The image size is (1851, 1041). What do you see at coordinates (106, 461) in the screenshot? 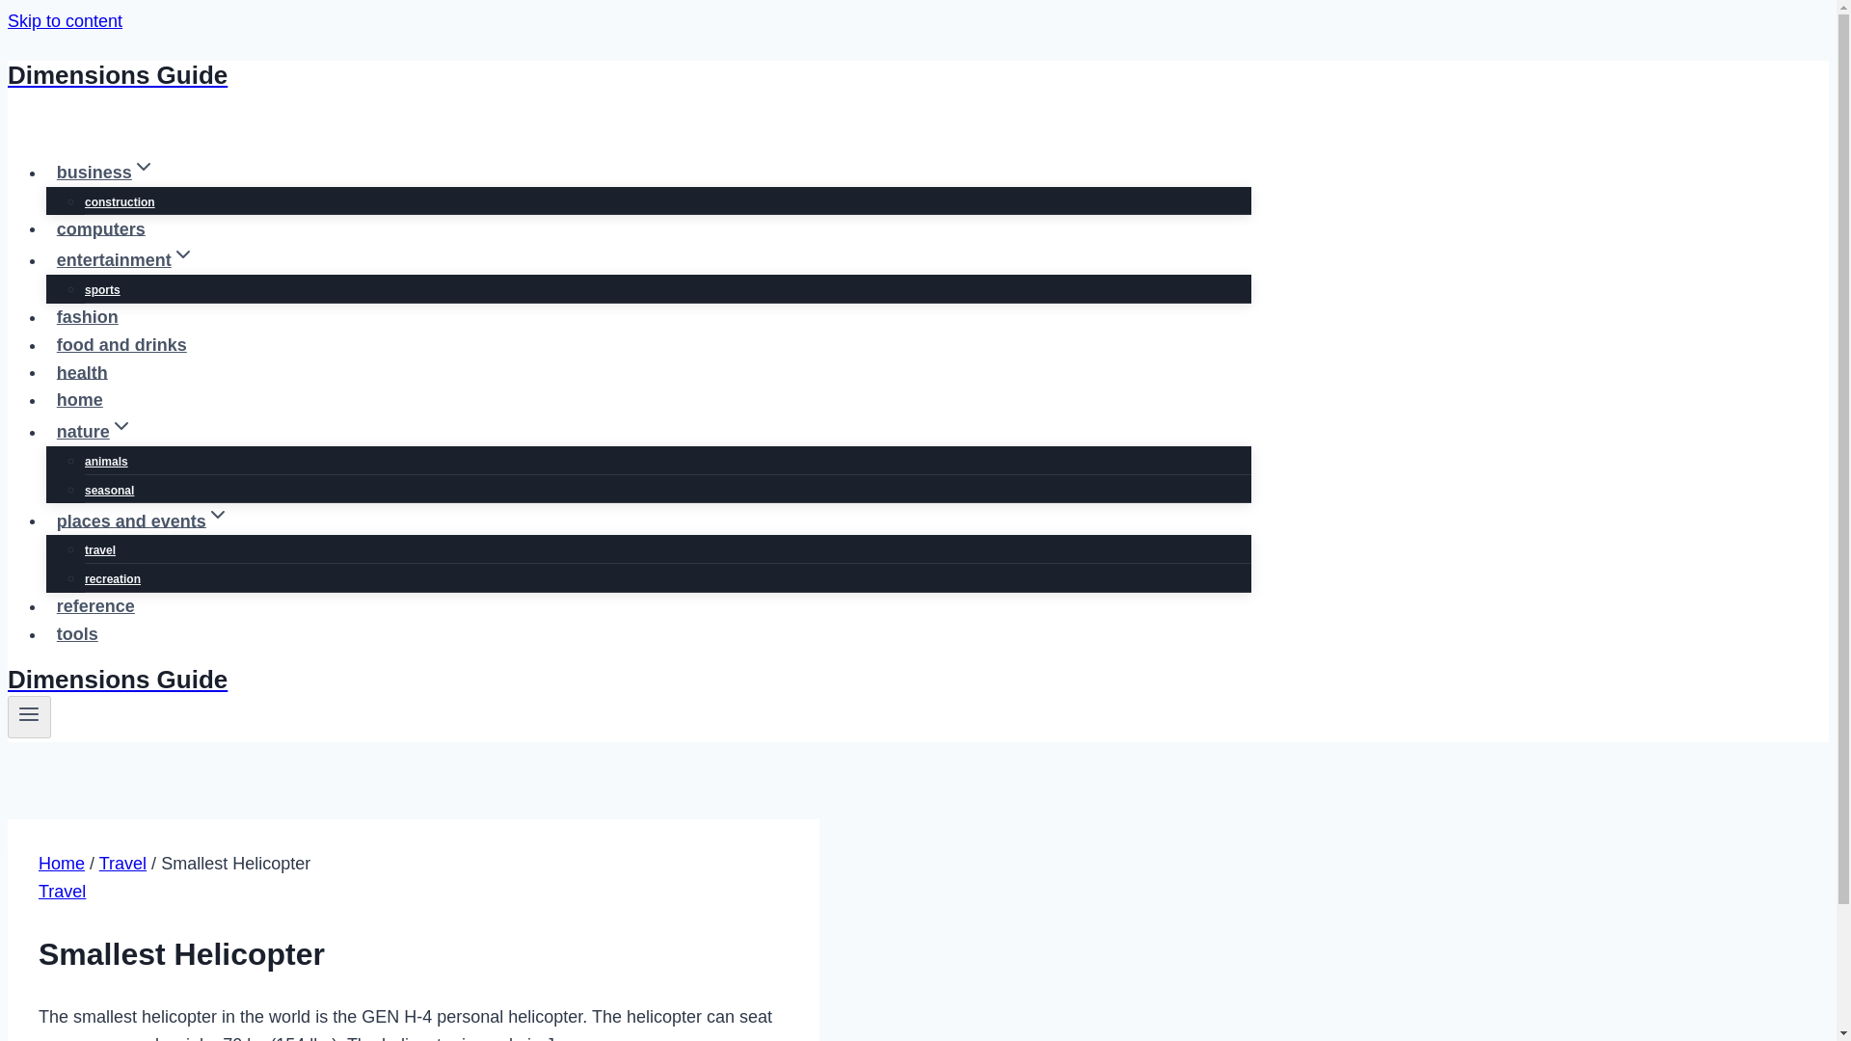
I see `animals` at bounding box center [106, 461].